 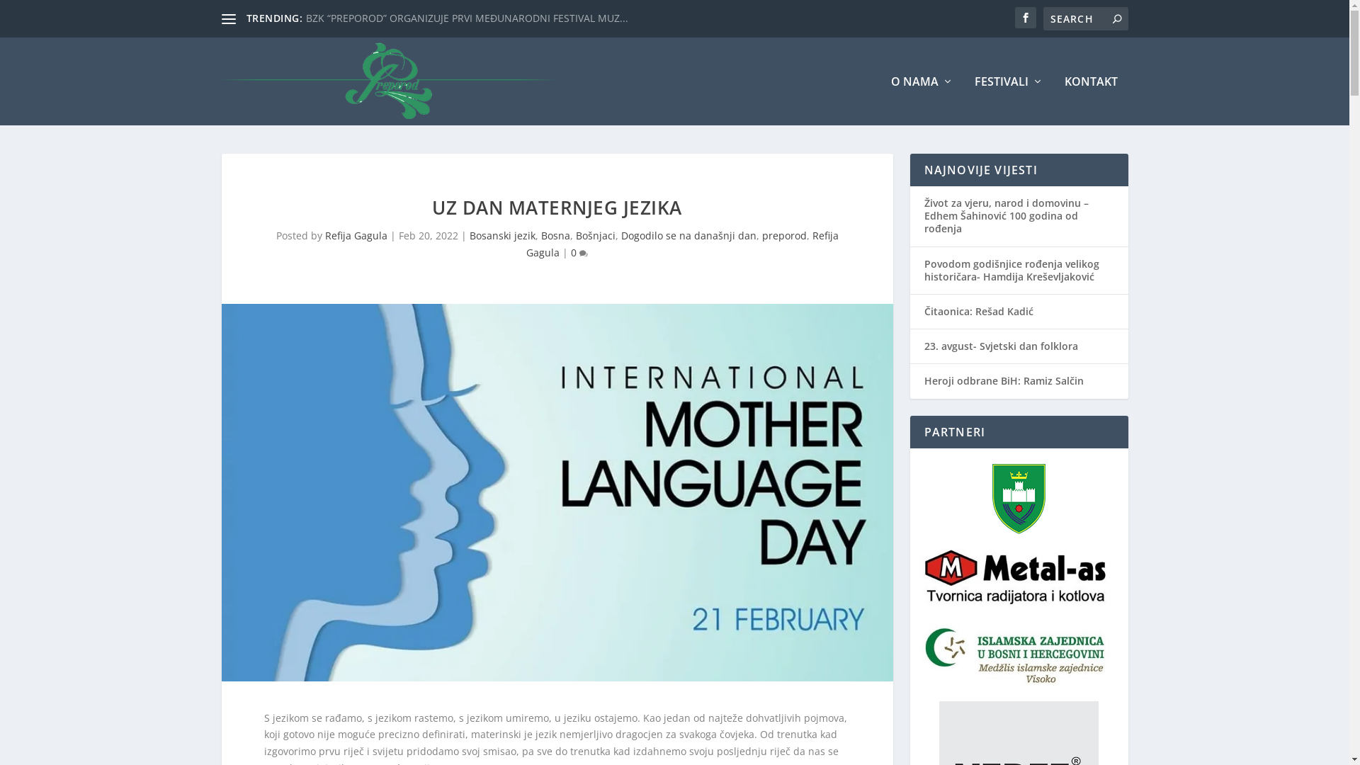 What do you see at coordinates (1009, 101) in the screenshot?
I see `FESTIVALI` at bounding box center [1009, 101].